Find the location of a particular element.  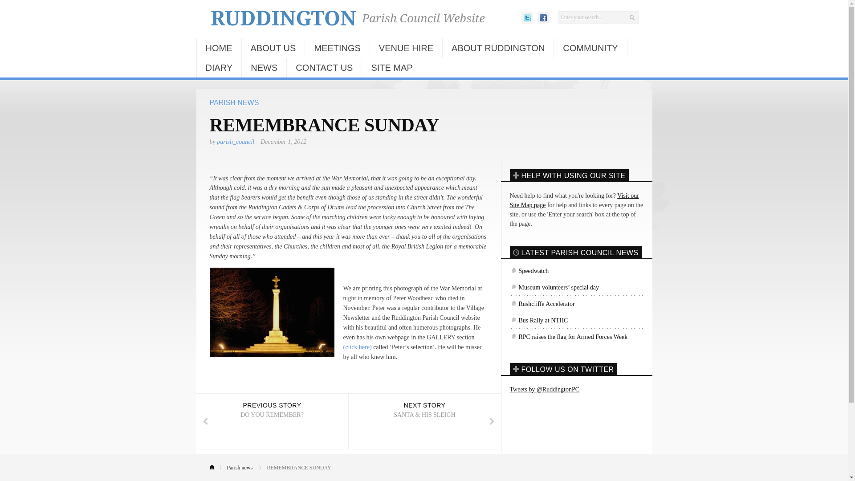

search is located at coordinates (598, 17).